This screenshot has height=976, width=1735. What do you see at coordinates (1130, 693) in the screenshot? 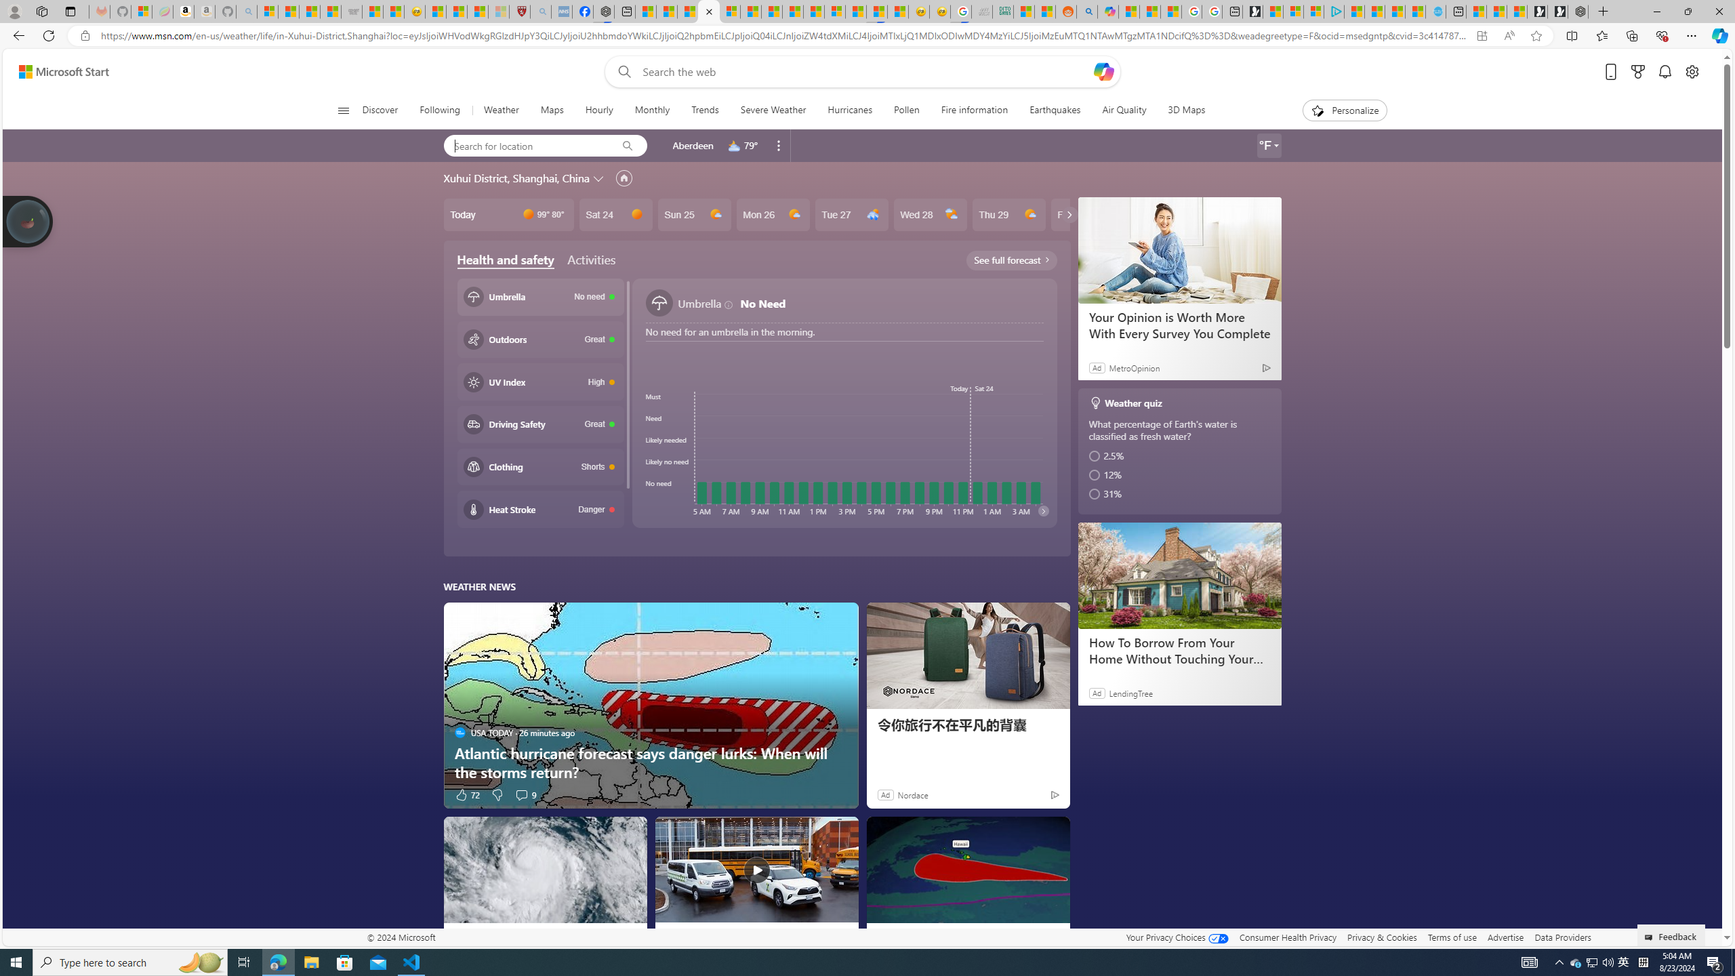
I see `LendingTree` at bounding box center [1130, 693].